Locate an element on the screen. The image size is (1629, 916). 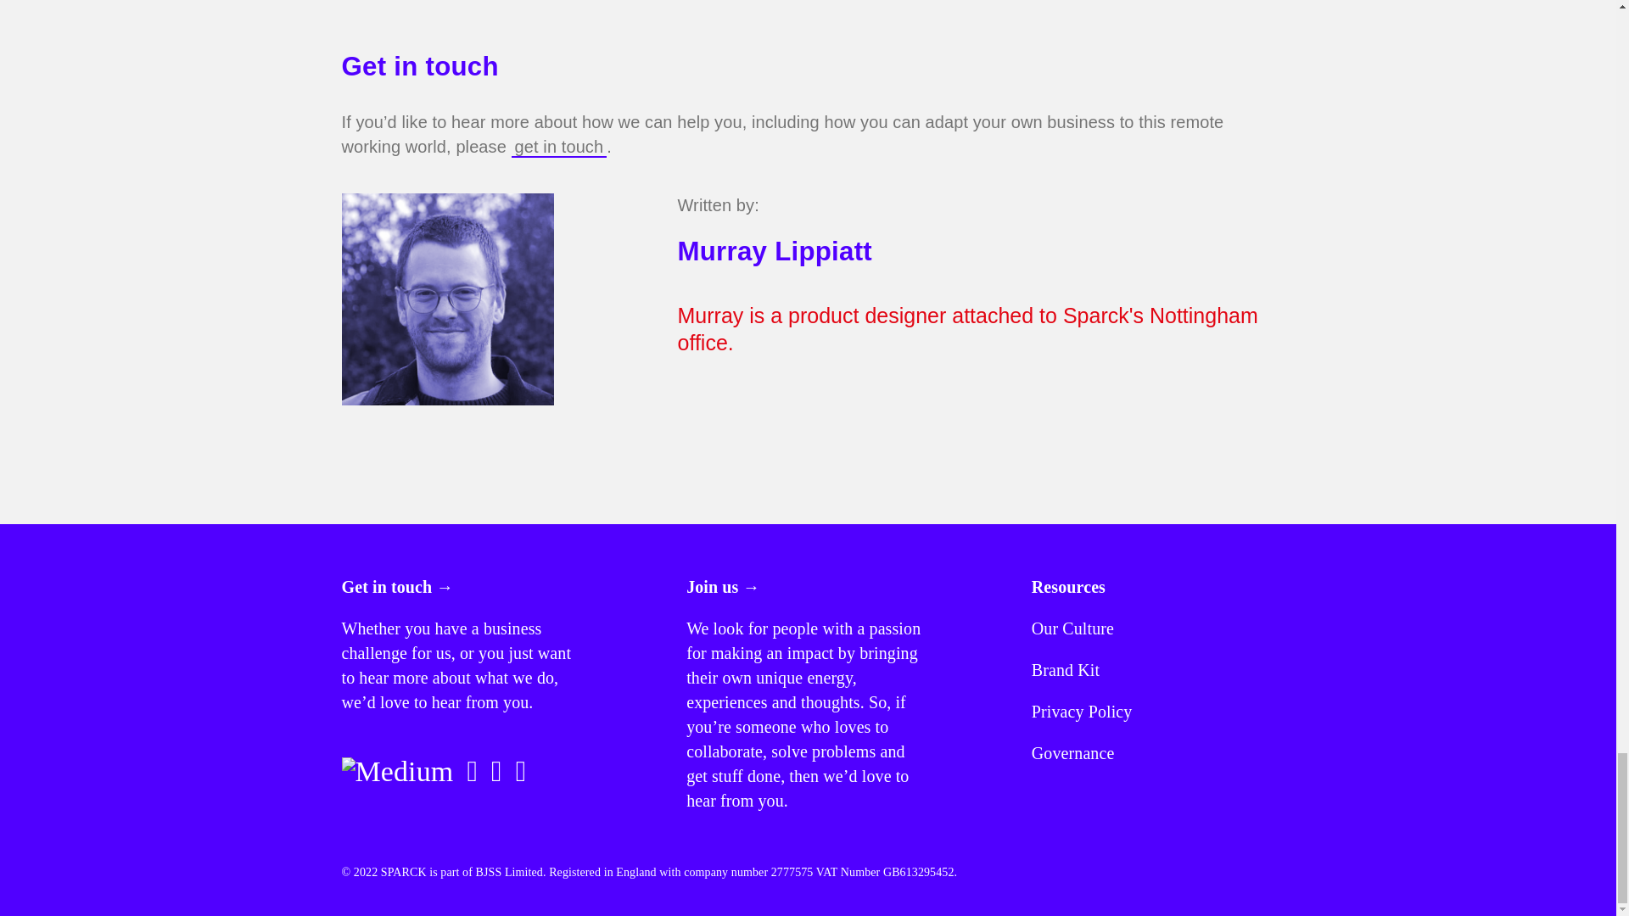
Our Culture is located at coordinates (1072, 628).